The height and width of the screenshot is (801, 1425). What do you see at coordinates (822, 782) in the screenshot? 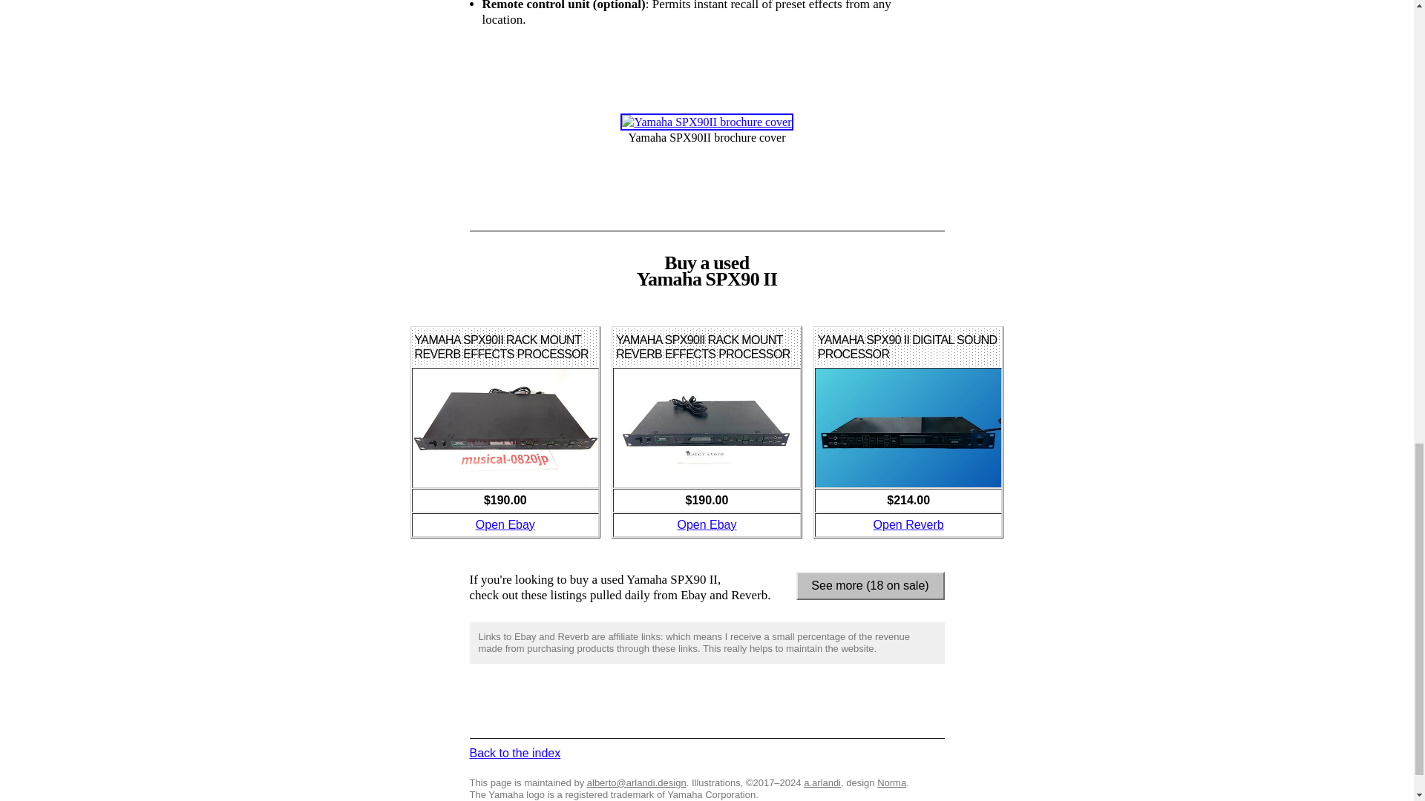
I see `a.arlandi` at bounding box center [822, 782].